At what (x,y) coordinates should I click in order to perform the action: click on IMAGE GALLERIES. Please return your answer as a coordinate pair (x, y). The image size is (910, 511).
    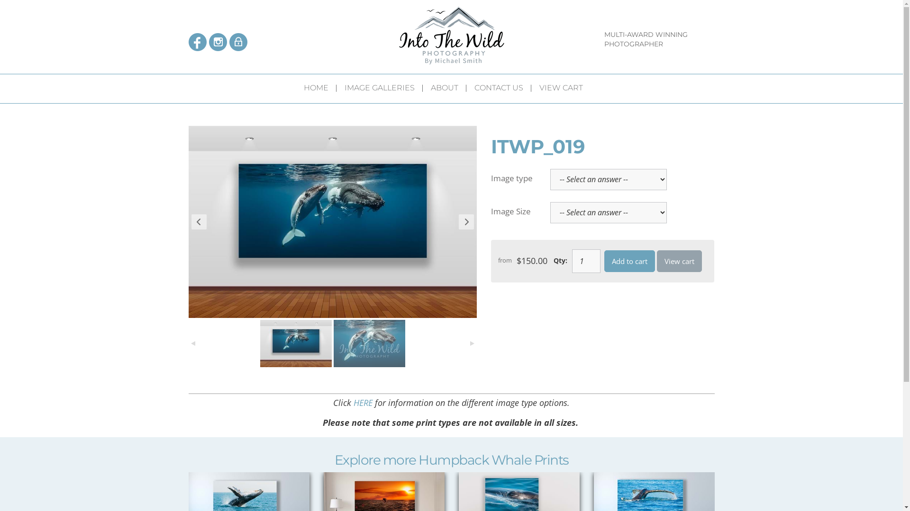
    Looking at the image, I should click on (384, 89).